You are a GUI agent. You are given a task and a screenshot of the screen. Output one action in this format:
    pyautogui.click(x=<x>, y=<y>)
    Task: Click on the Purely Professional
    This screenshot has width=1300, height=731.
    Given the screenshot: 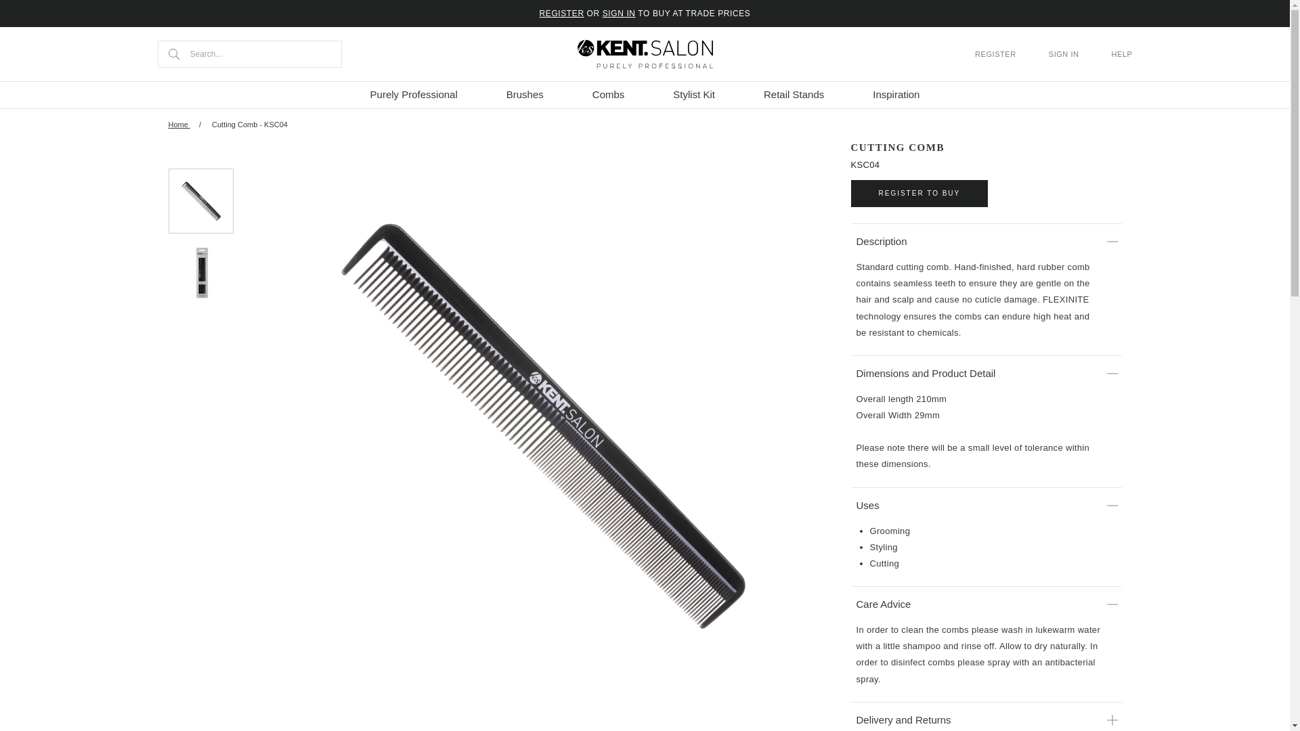 What is the action you would take?
    pyautogui.click(x=414, y=94)
    